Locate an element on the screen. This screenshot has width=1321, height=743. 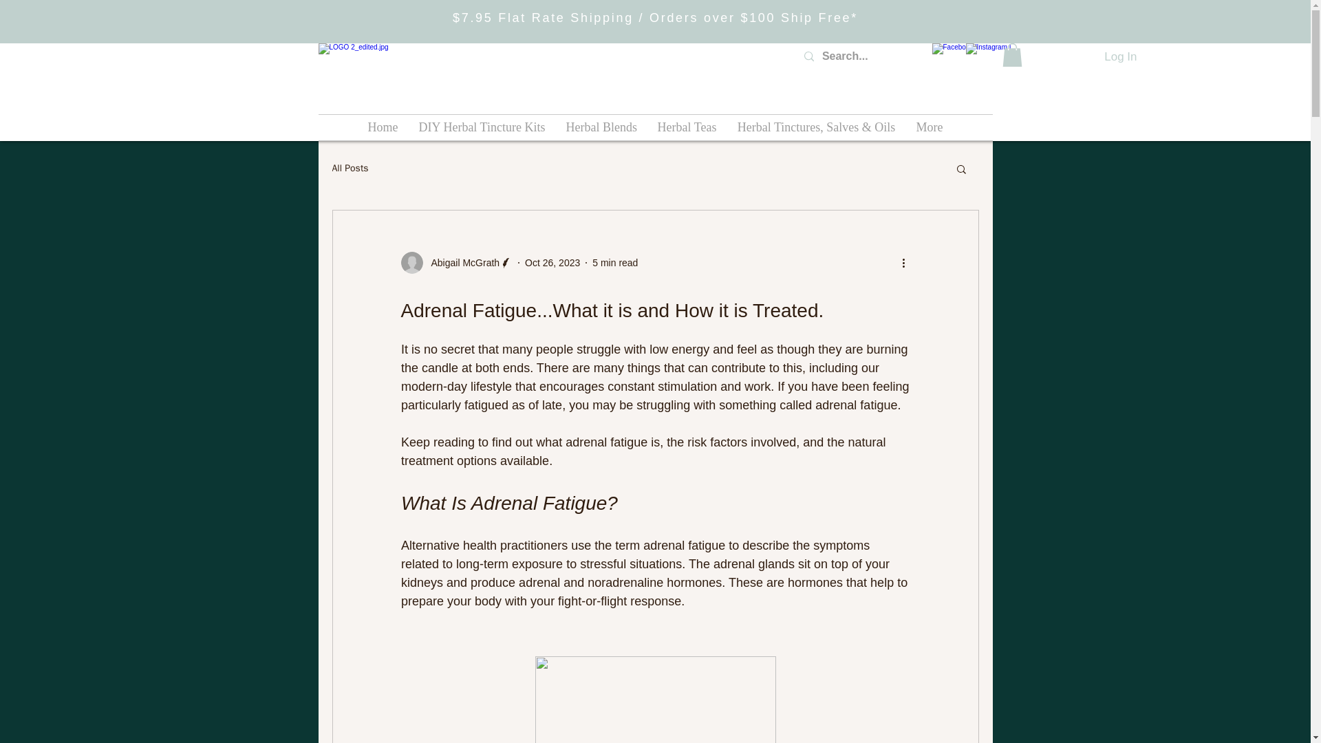
Oct 26, 2023 is located at coordinates (552, 262).